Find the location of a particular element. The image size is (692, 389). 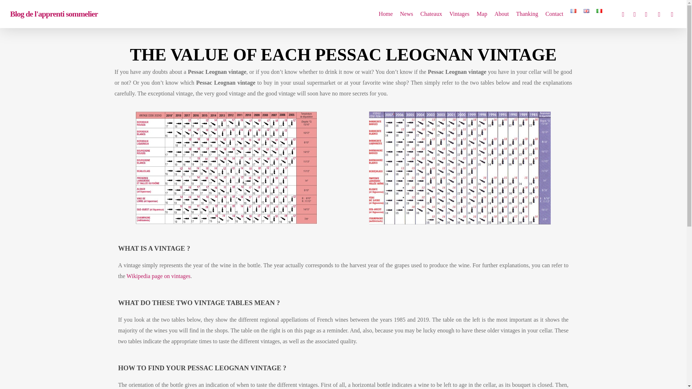

Thanking is located at coordinates (527, 14).